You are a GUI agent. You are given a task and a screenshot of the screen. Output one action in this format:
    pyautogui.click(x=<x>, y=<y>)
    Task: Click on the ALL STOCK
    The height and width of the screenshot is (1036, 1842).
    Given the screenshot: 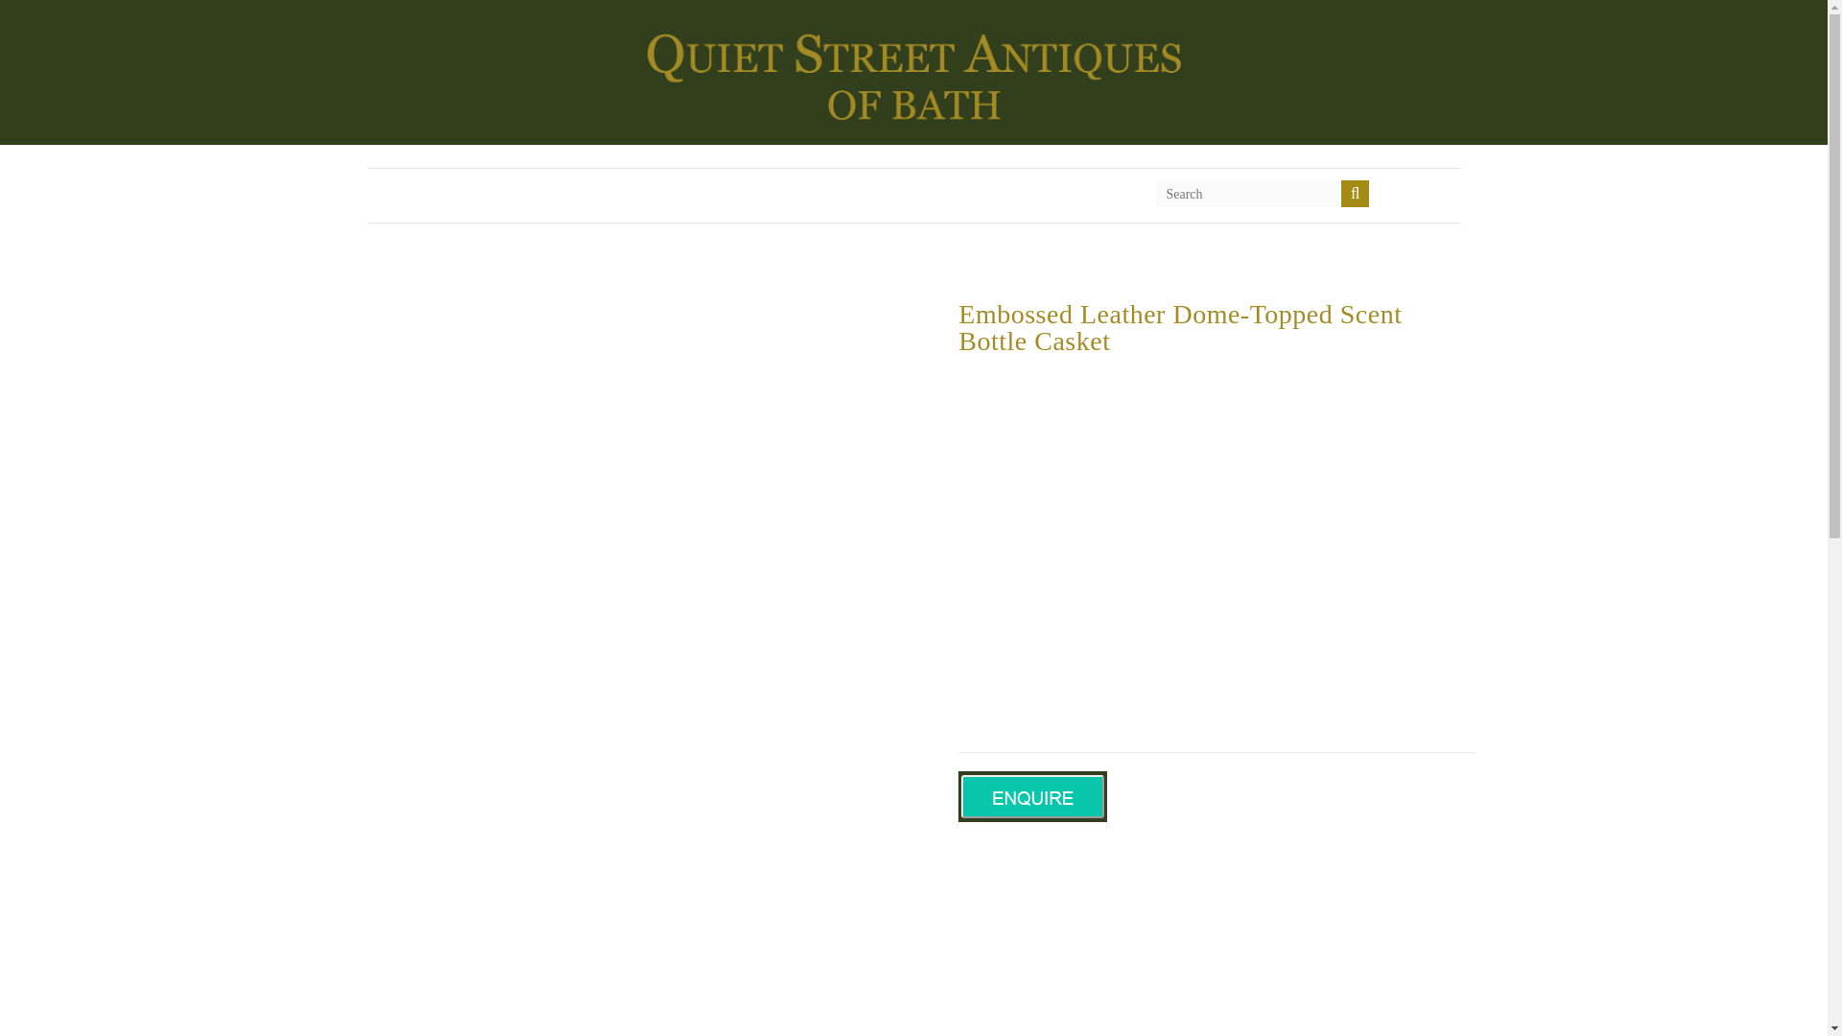 What is the action you would take?
    pyautogui.click(x=593, y=196)
    